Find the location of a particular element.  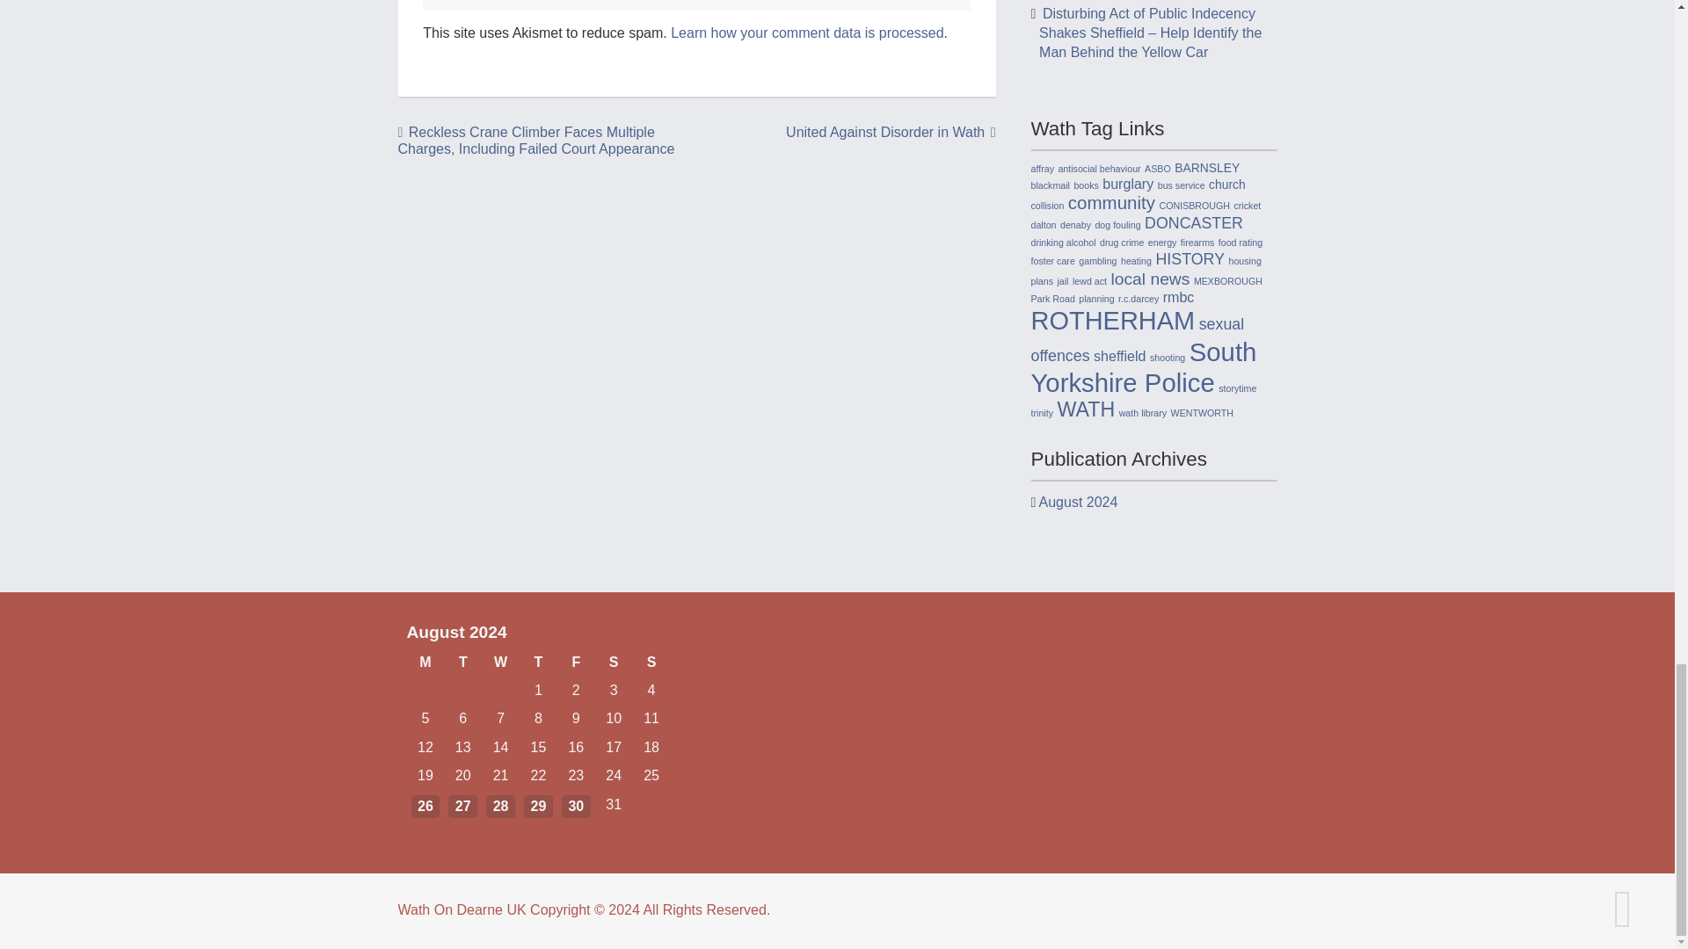

Monday is located at coordinates (425, 663).